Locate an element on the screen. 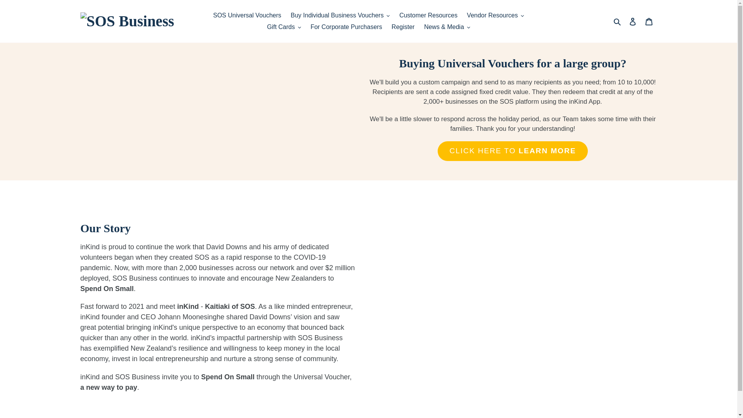 The height and width of the screenshot is (418, 743). Customer Resources is located at coordinates (428, 15).